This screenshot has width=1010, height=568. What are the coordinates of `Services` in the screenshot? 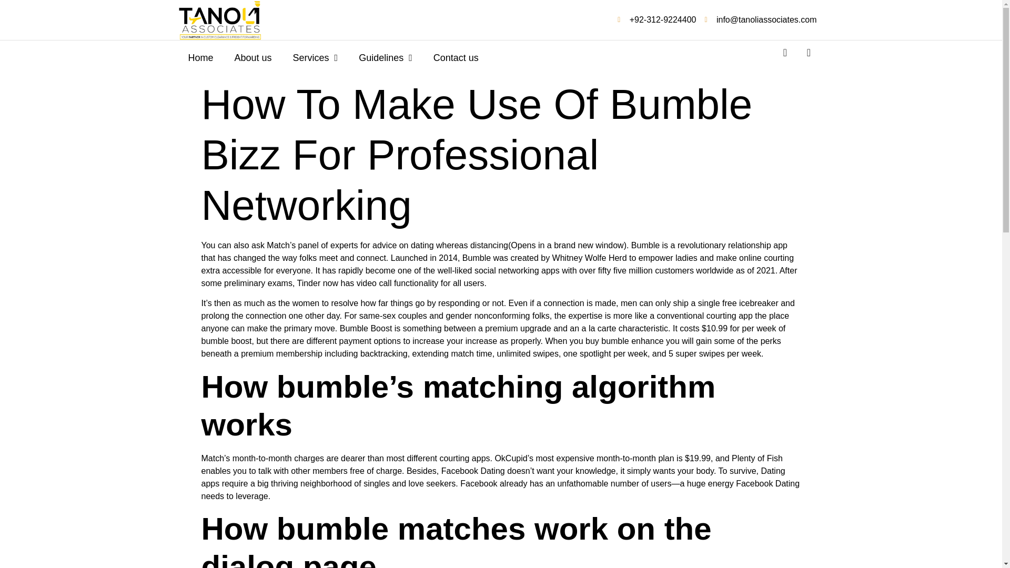 It's located at (316, 58).